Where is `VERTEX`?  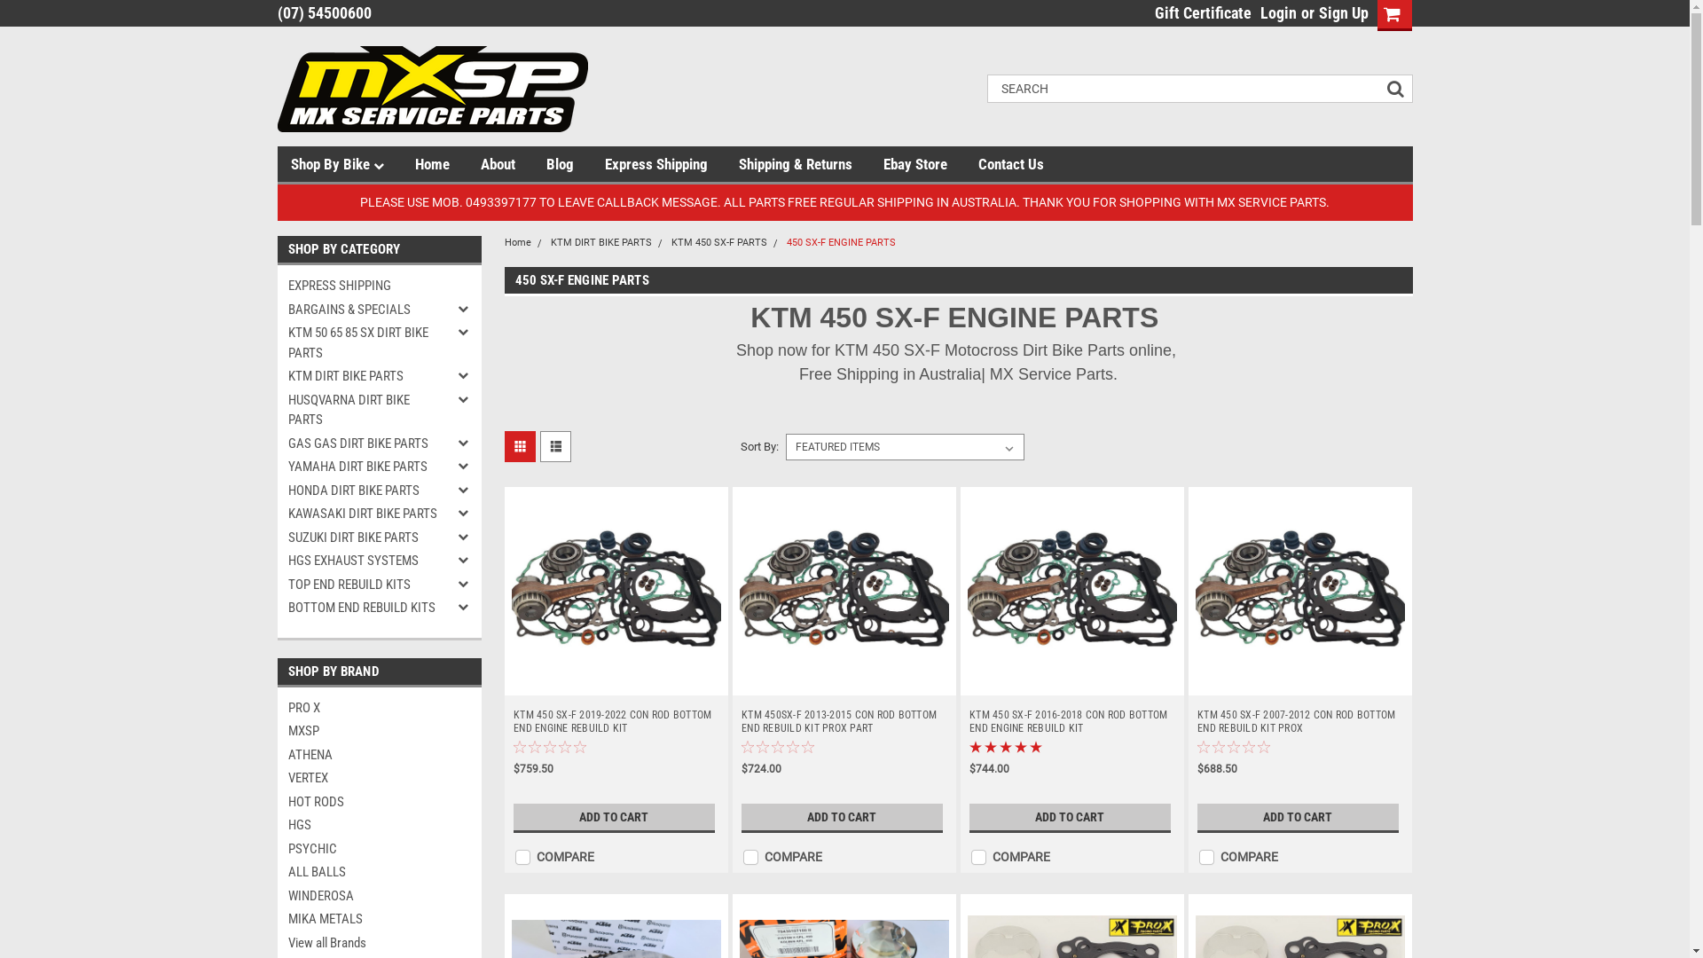 VERTEX is located at coordinates (379, 779).